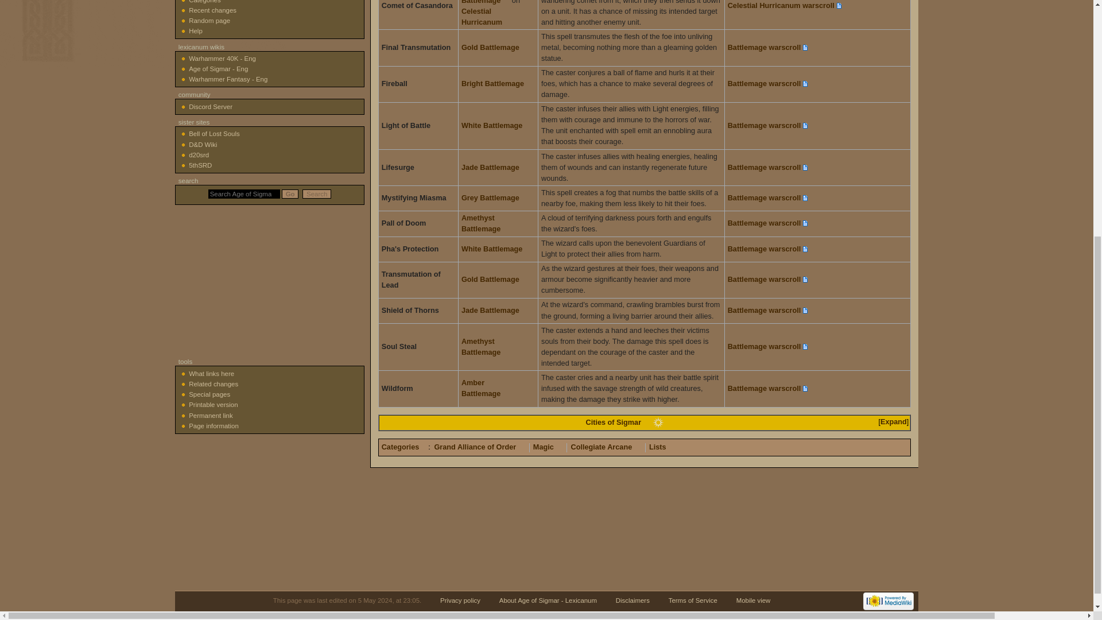 The image size is (1102, 620). Describe the element at coordinates (486, 223) in the screenshot. I see `Amethyst Battlemage` at that location.